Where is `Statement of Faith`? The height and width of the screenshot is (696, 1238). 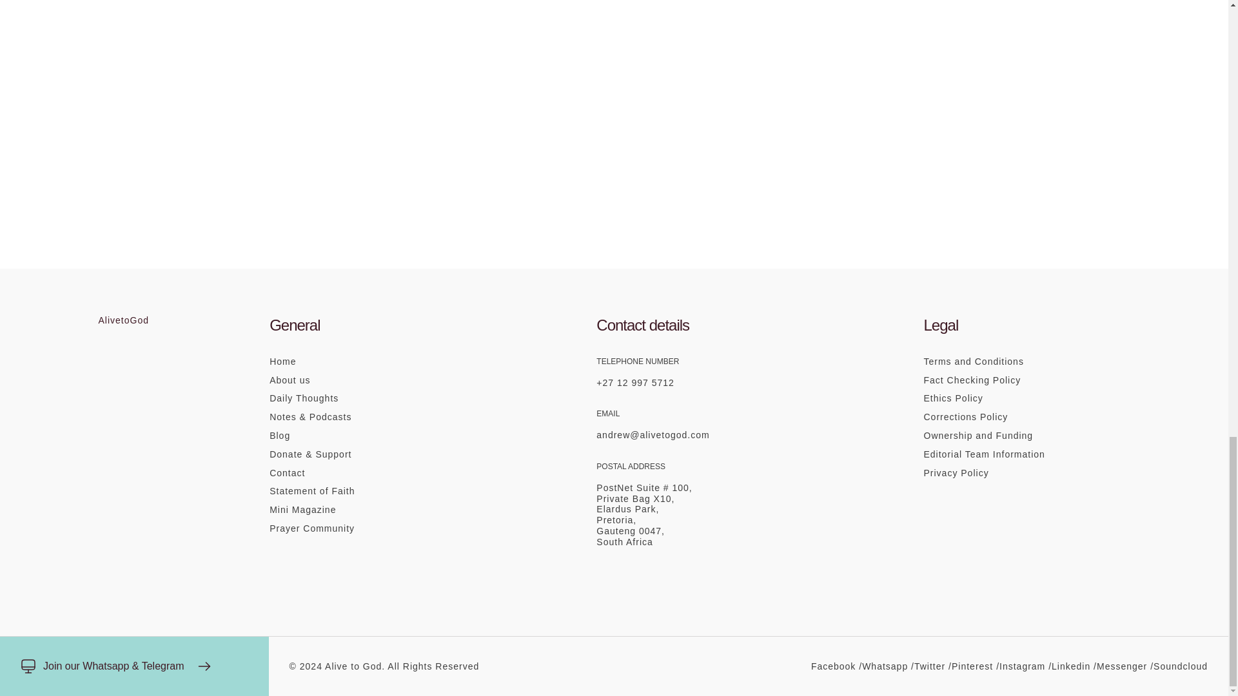
Statement of Faith is located at coordinates (373, 491).